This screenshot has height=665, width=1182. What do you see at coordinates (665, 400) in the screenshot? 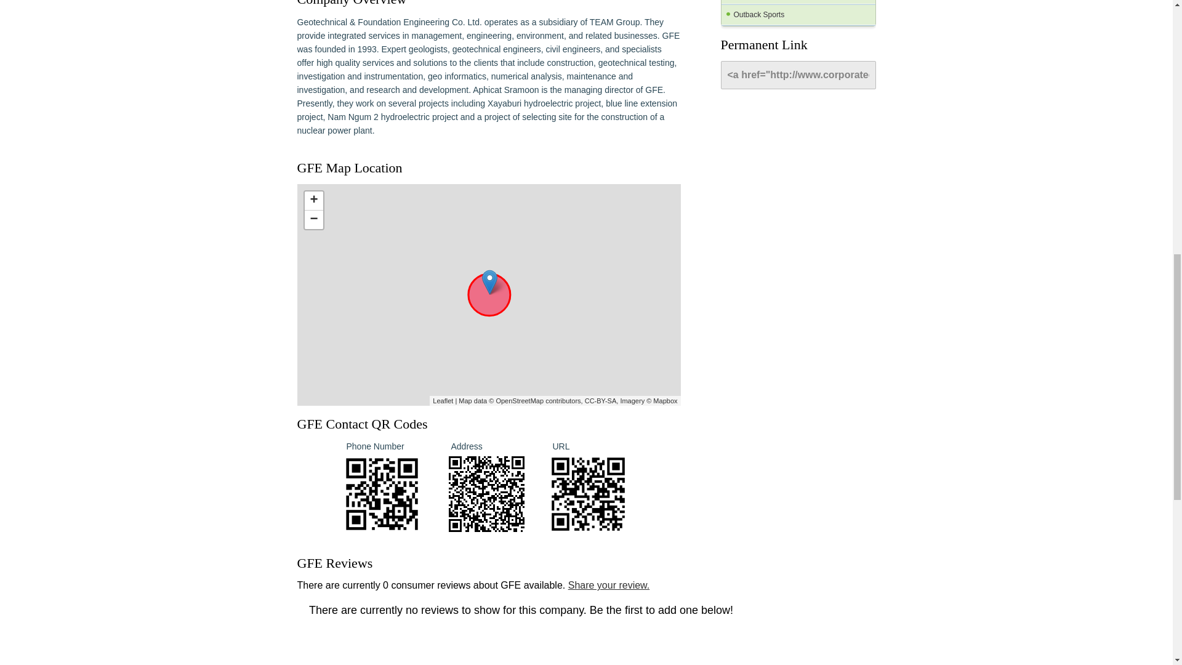
I see `Mapbox` at bounding box center [665, 400].